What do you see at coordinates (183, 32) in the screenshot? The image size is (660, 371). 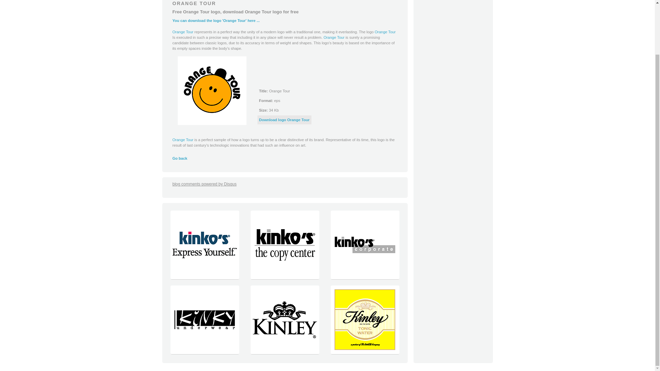 I see `Orange Tour` at bounding box center [183, 32].